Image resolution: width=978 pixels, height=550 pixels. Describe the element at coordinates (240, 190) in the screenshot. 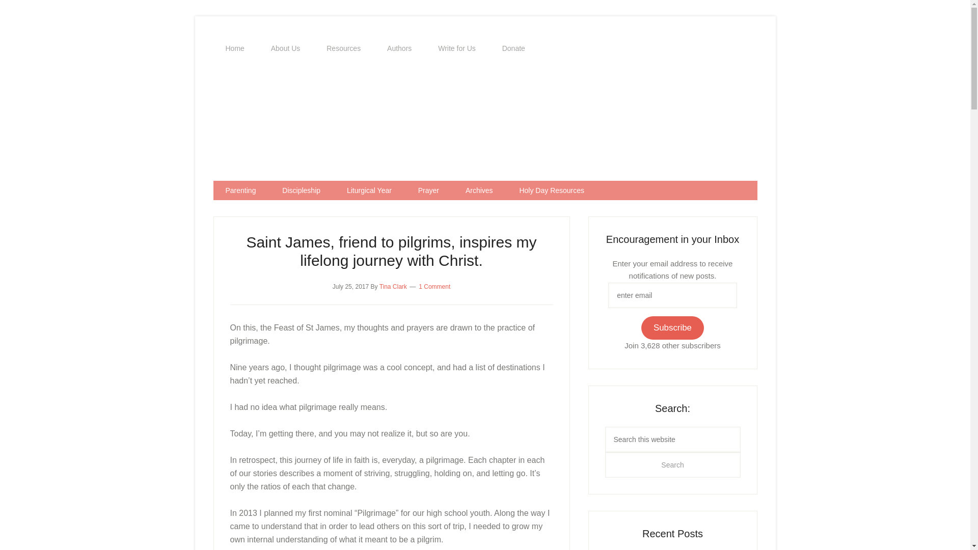

I see `Parenting` at that location.